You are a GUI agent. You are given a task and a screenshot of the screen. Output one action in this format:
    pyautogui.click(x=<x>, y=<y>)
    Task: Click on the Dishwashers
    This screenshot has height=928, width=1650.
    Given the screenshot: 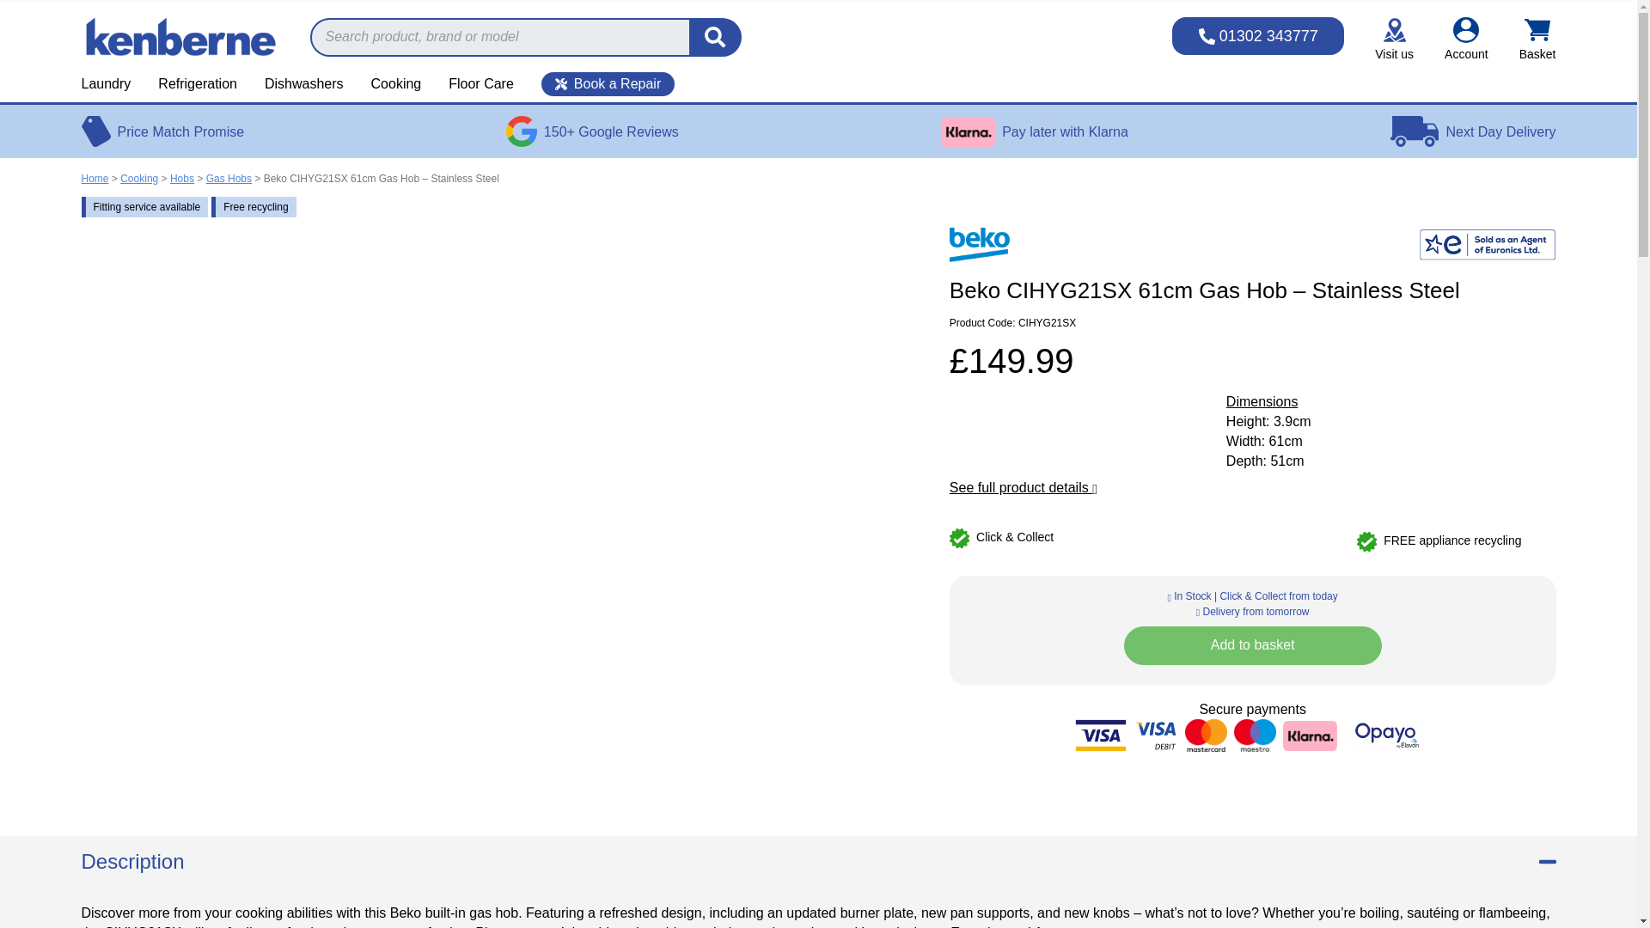 What is the action you would take?
    pyautogui.click(x=304, y=84)
    